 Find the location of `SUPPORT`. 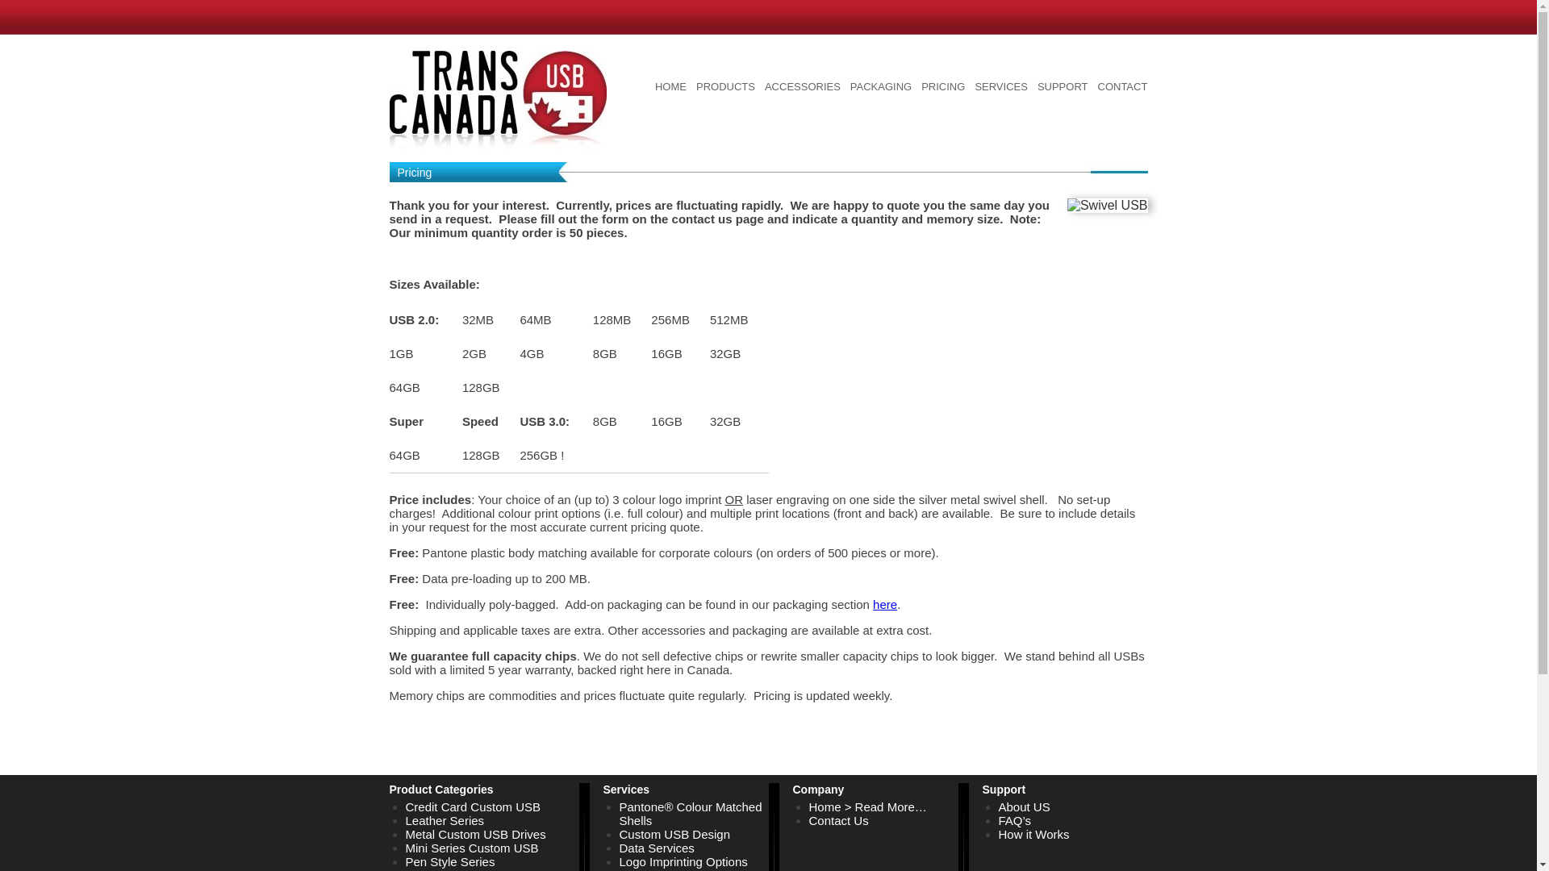

SUPPORT is located at coordinates (1063, 87).